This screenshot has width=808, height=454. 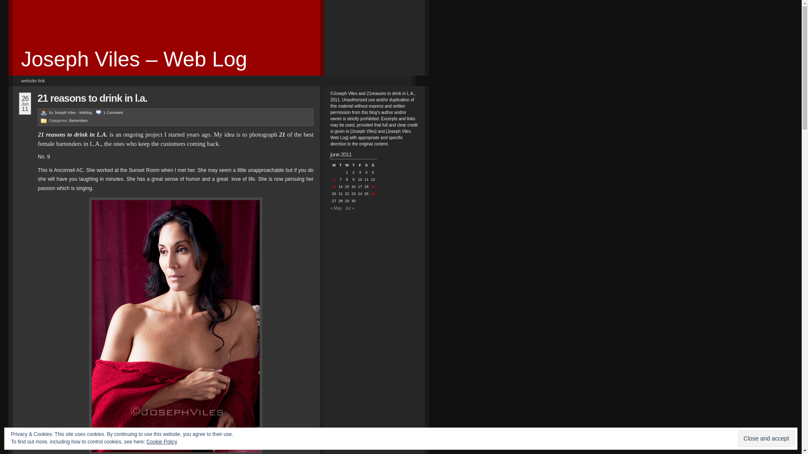 I want to click on Bartenders, so click(x=79, y=121).